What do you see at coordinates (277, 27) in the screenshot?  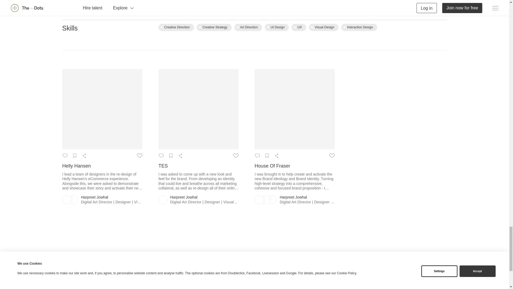 I see `UI Design` at bounding box center [277, 27].